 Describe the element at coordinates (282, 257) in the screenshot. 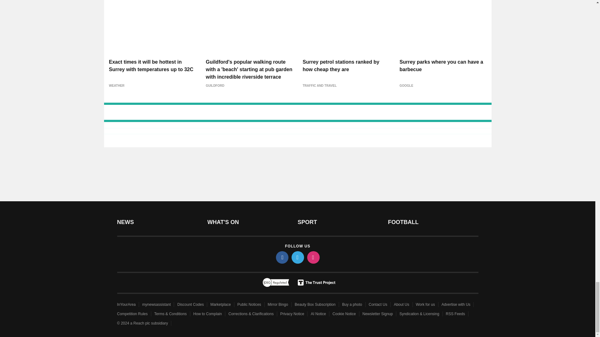

I see `facebook` at that location.